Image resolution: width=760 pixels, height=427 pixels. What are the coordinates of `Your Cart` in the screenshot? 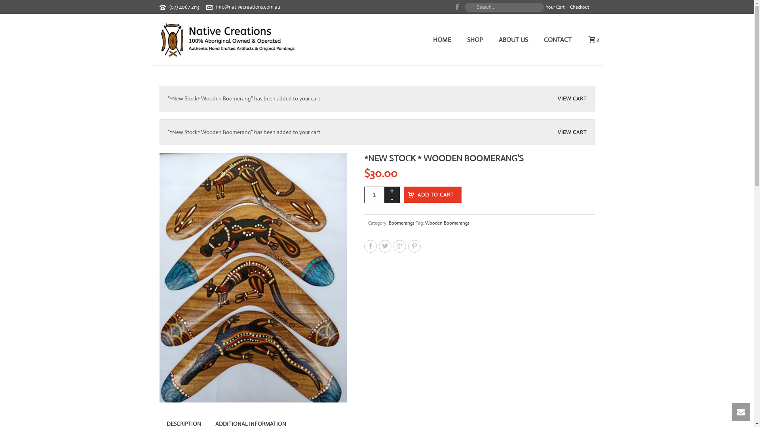 It's located at (555, 7).